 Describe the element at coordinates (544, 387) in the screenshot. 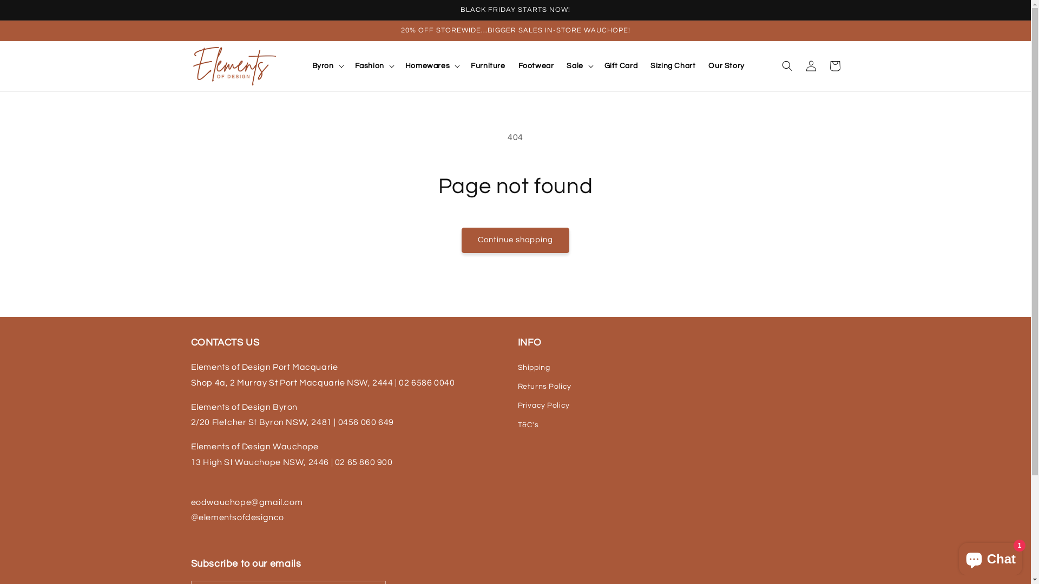

I see `Returns Policy` at that location.